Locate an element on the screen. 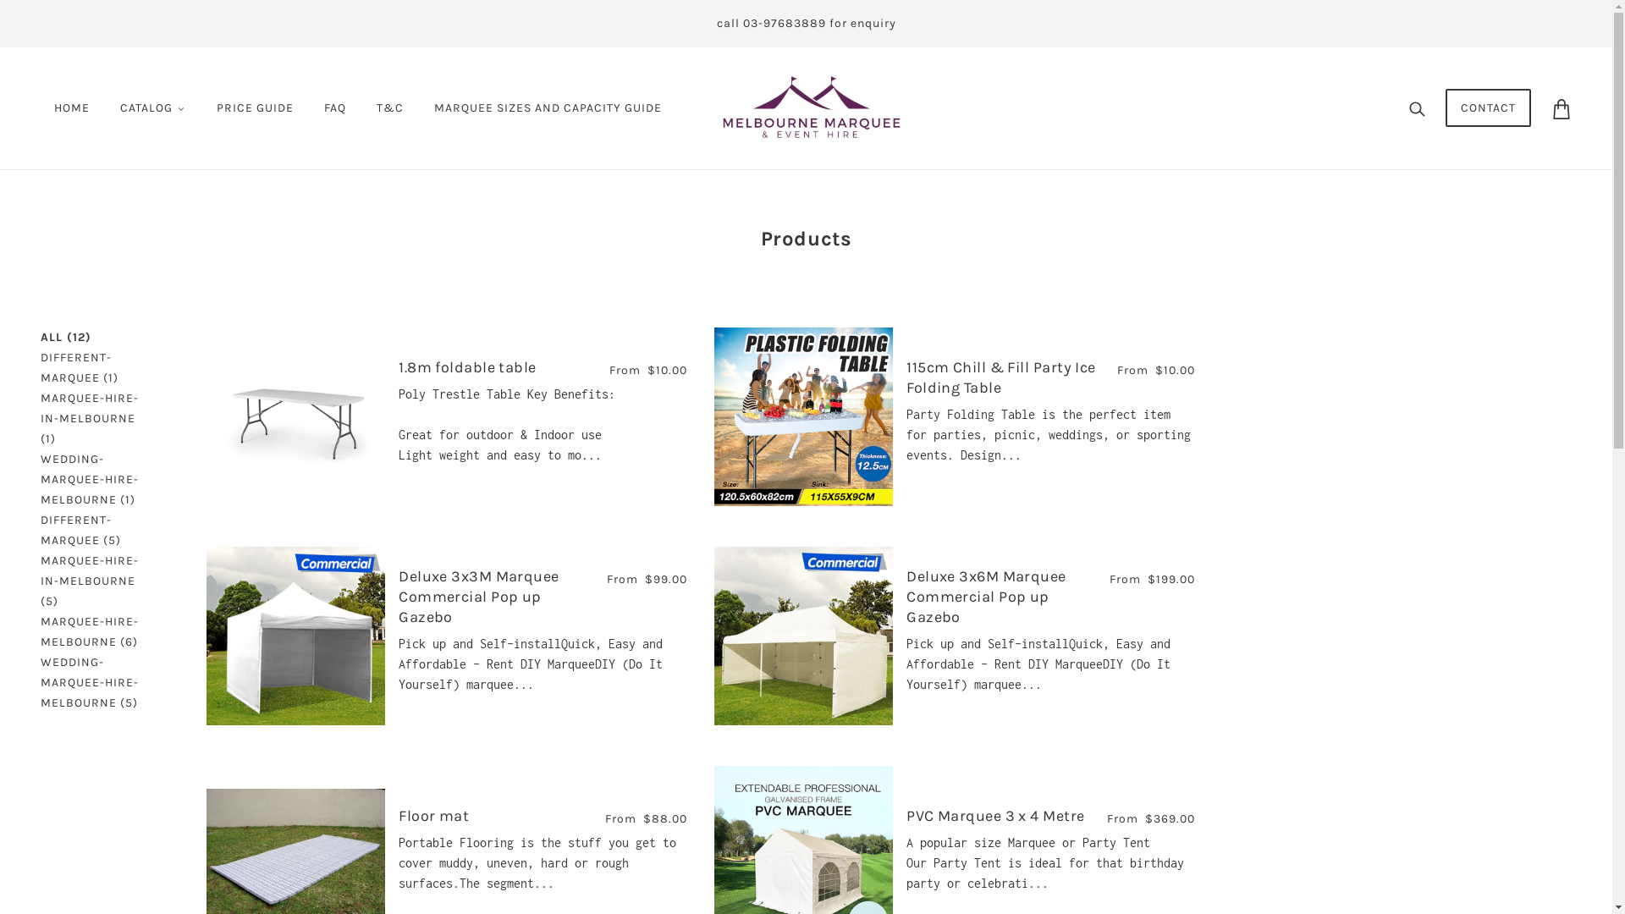 Image resolution: width=1625 pixels, height=914 pixels. PVC Marquee 3 x 4 Metre is located at coordinates (995, 816).